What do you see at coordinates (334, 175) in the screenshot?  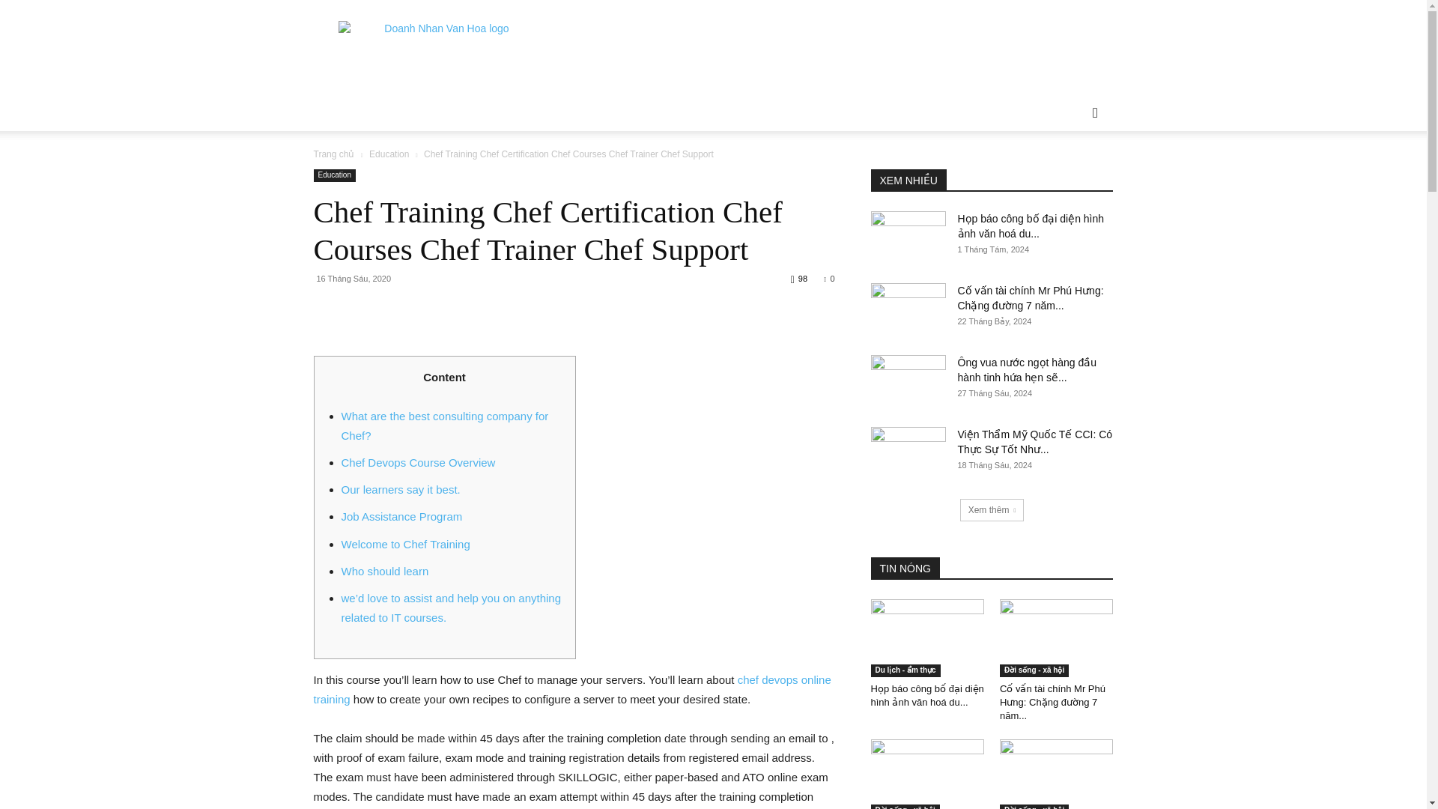 I see `Education` at bounding box center [334, 175].